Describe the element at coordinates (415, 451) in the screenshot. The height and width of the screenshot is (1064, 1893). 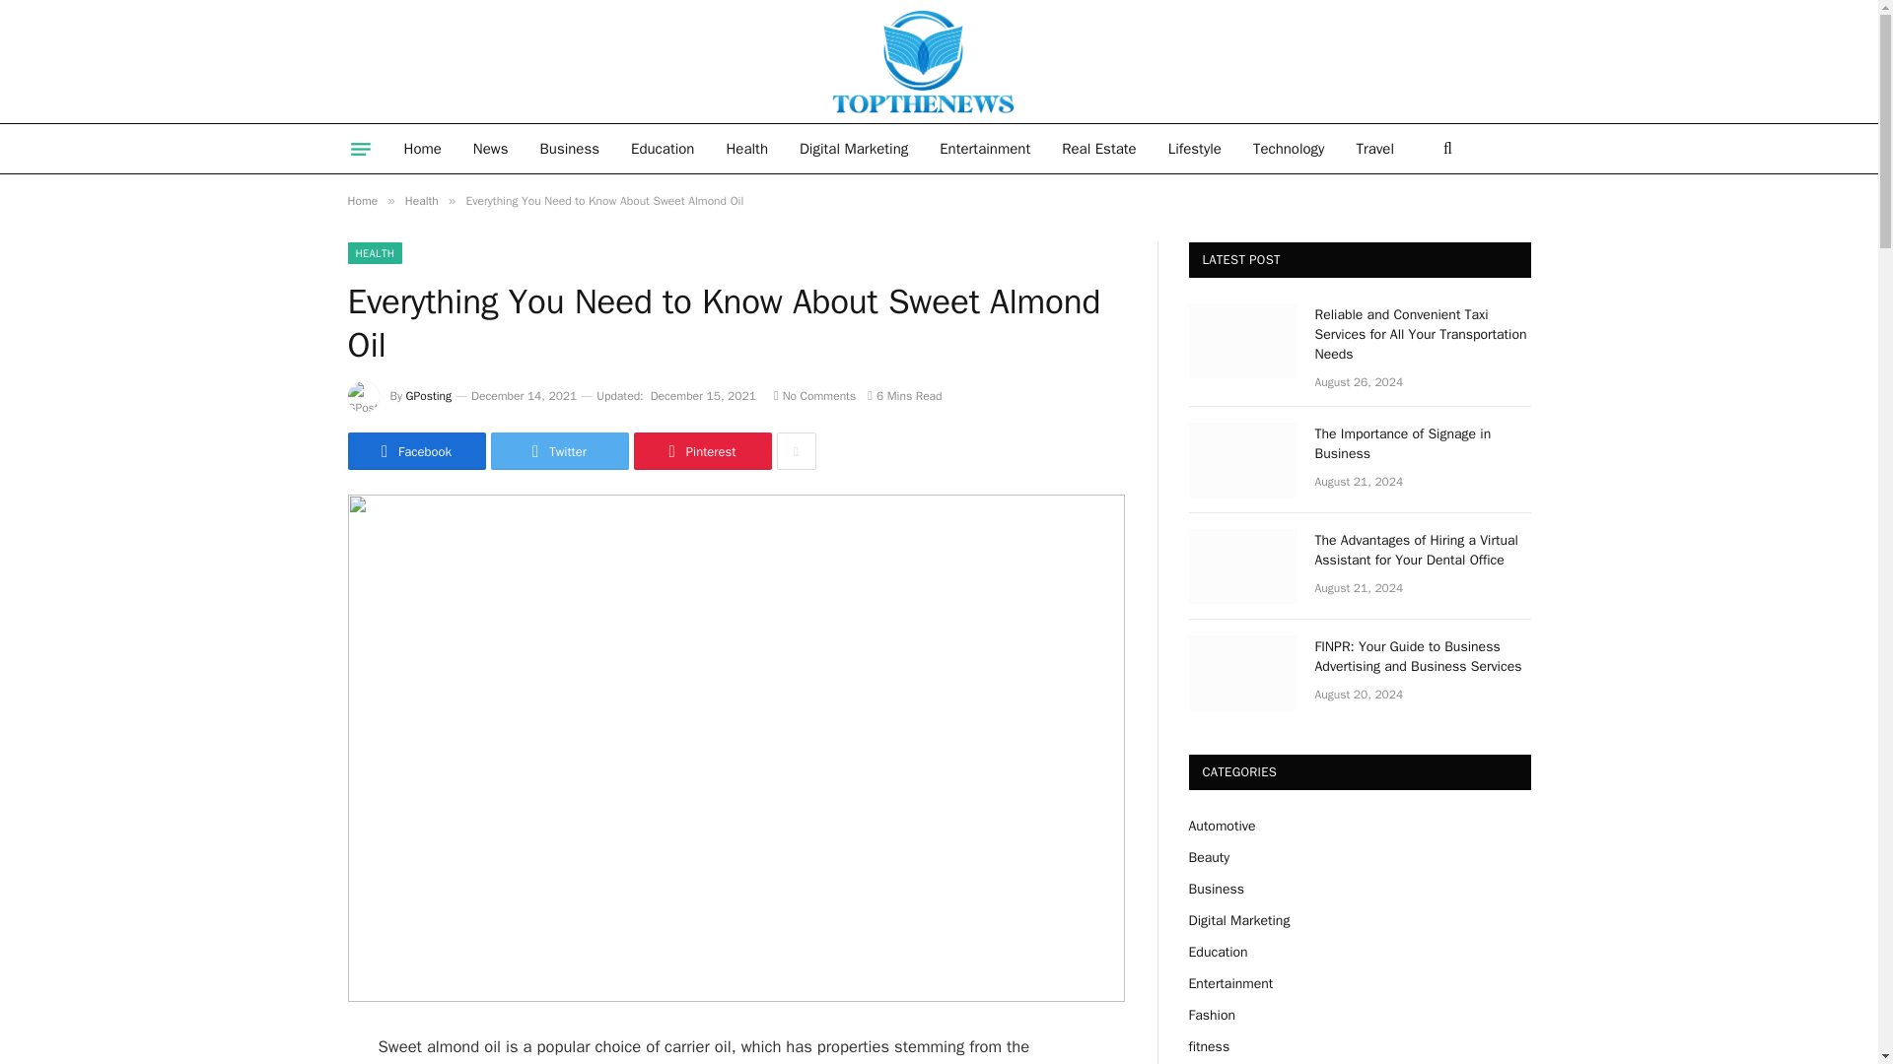
I see `Facebook` at that location.